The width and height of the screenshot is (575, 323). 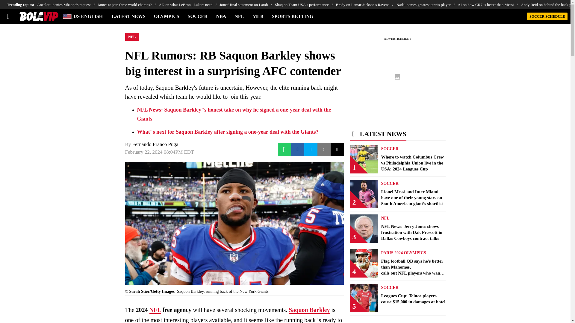 I want to click on AD on what LeBron , Lakers need, so click(x=189, y=4).